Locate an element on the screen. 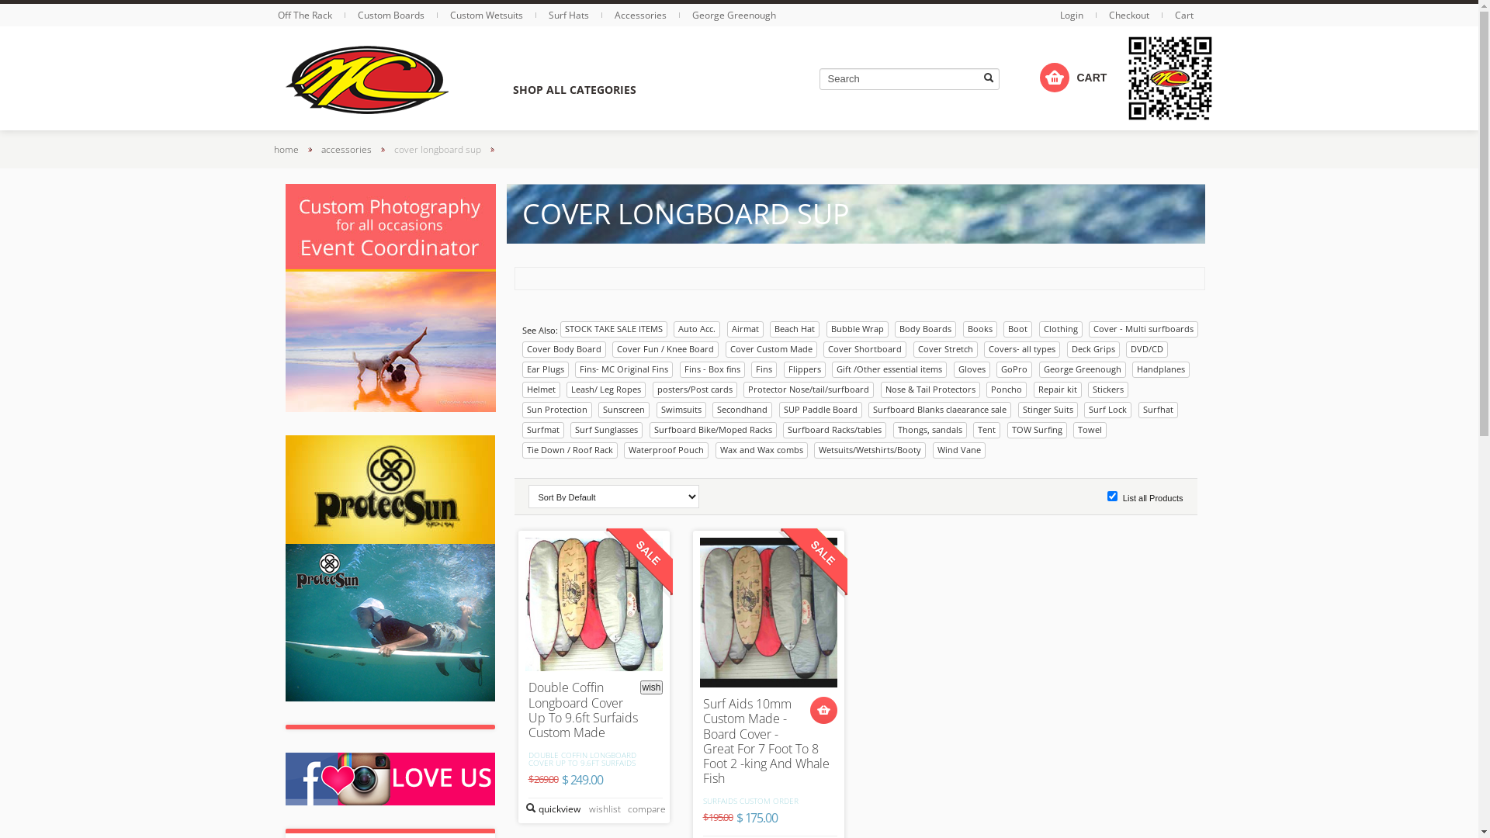 The height and width of the screenshot is (838, 1490). Leash/ Leg Ropes is located at coordinates (606, 390).